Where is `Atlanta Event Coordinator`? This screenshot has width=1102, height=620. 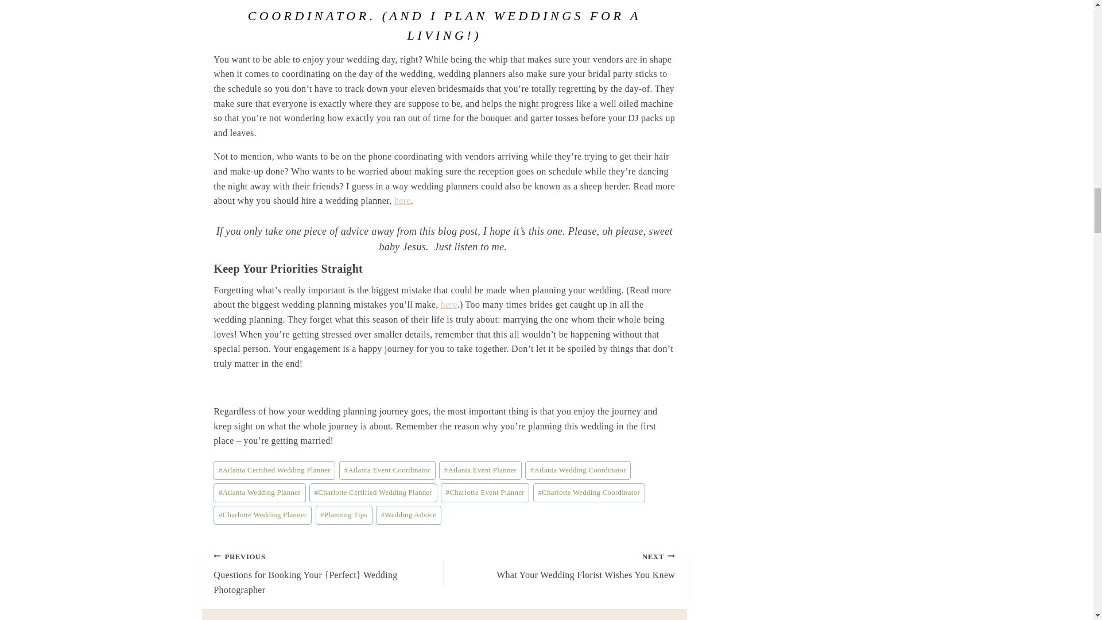
Atlanta Event Coordinator is located at coordinates (387, 470).